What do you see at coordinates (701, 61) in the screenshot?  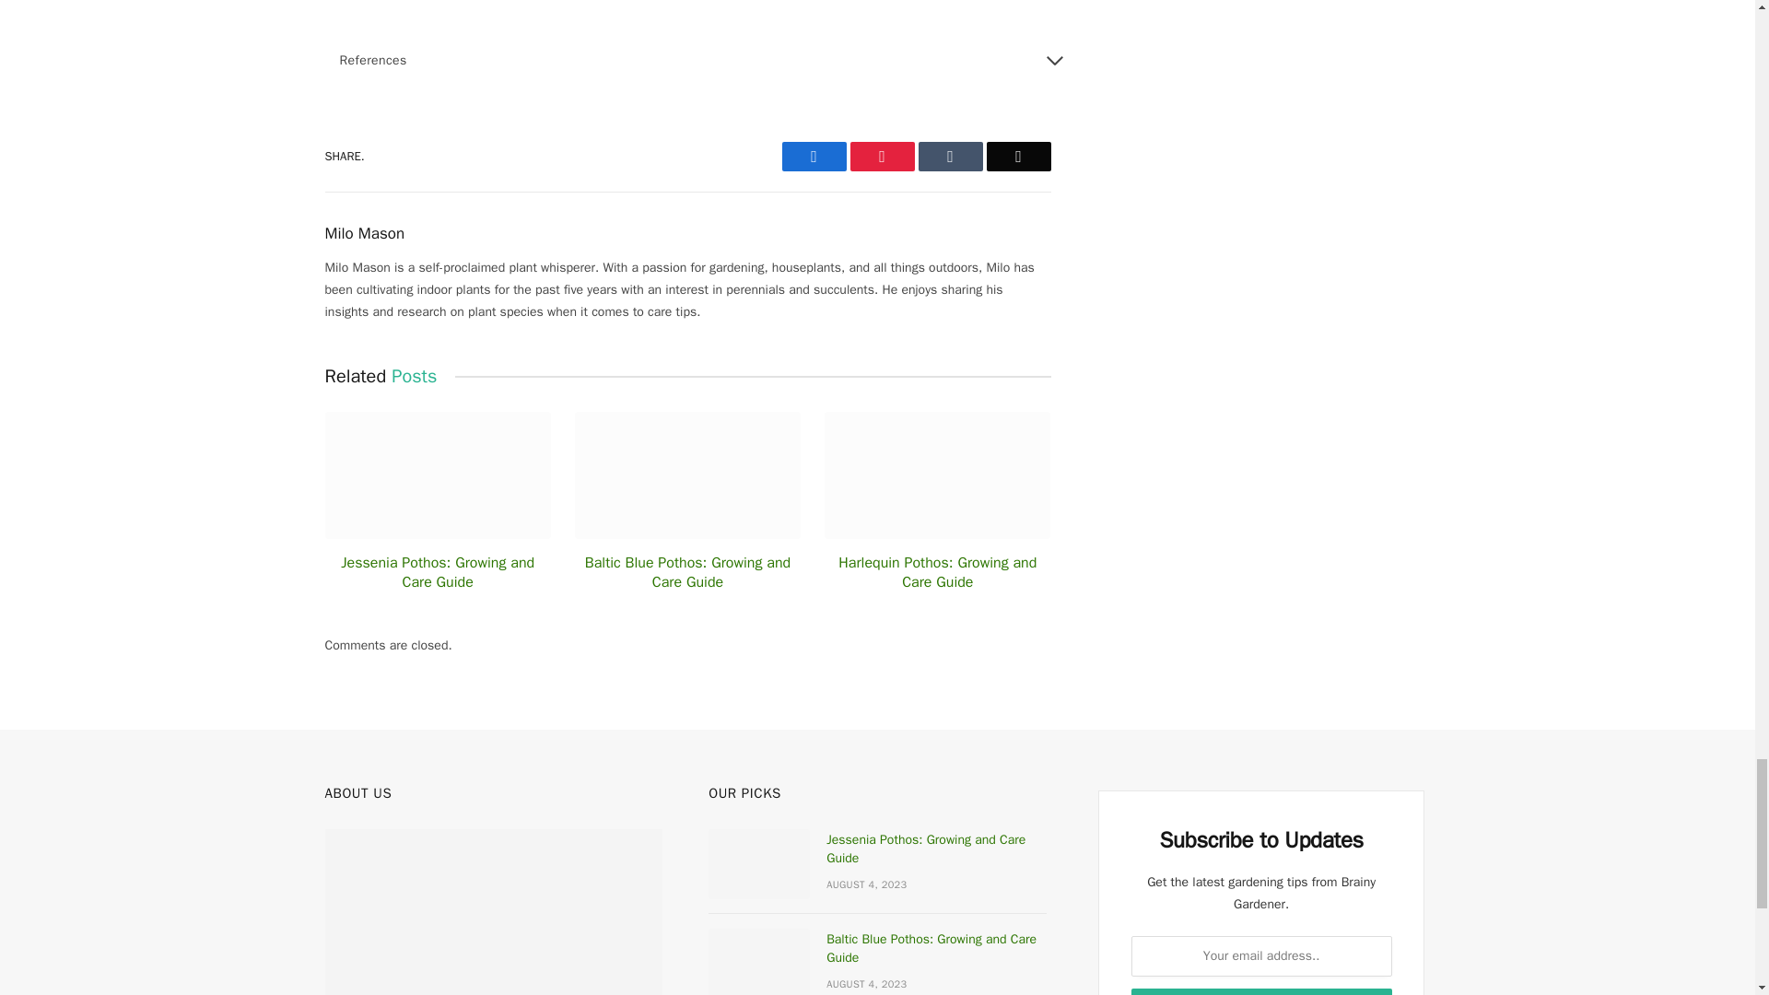 I see `References` at bounding box center [701, 61].